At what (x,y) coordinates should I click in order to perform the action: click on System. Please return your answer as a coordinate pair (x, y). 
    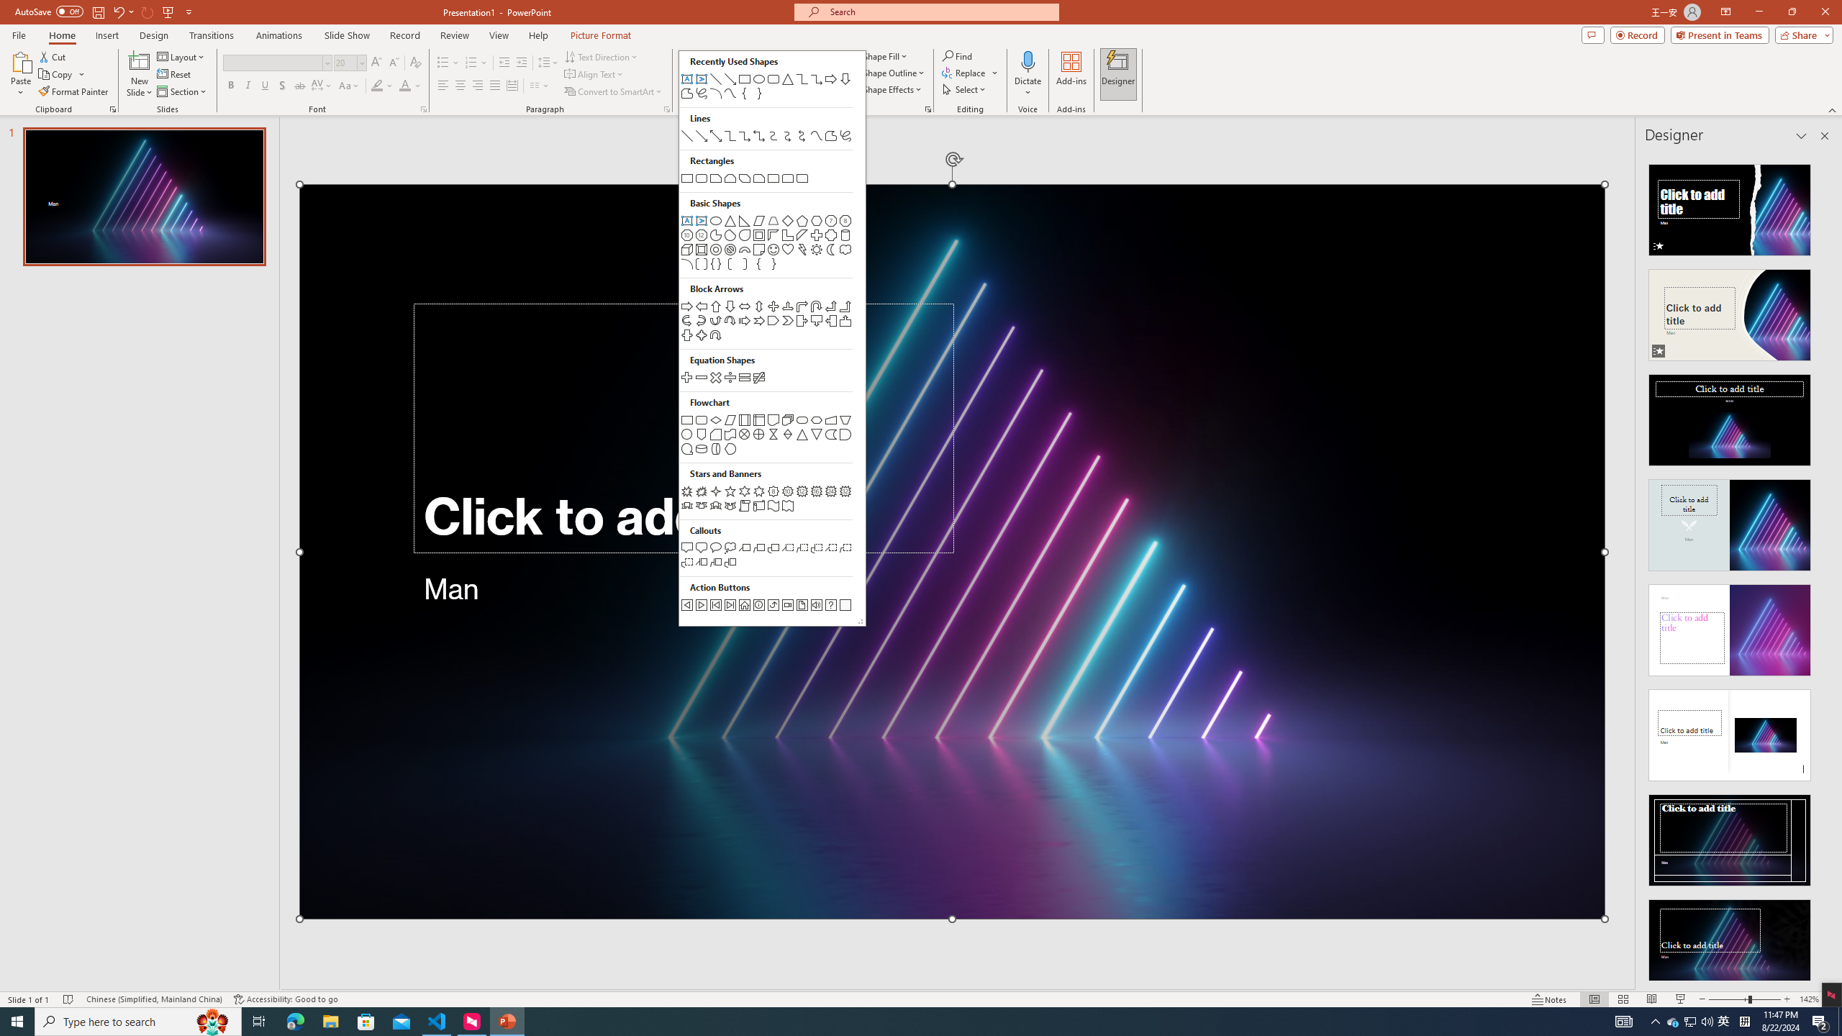
    Looking at the image, I should click on (1725, 12).